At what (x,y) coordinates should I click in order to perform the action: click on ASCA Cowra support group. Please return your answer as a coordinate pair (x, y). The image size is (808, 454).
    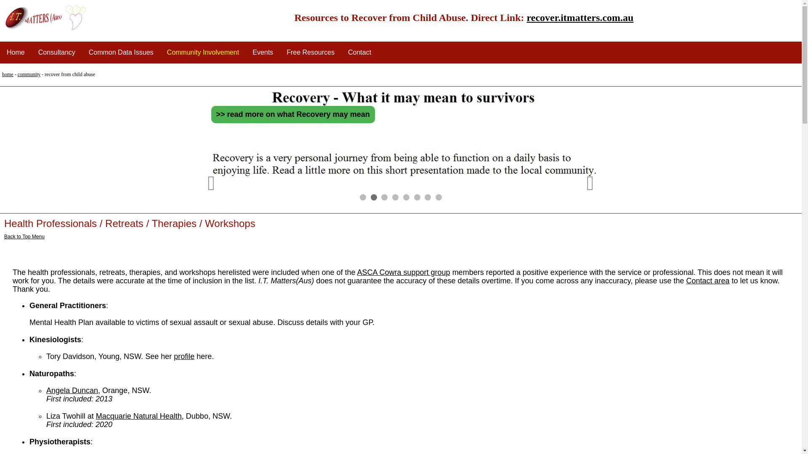
    Looking at the image, I should click on (403, 272).